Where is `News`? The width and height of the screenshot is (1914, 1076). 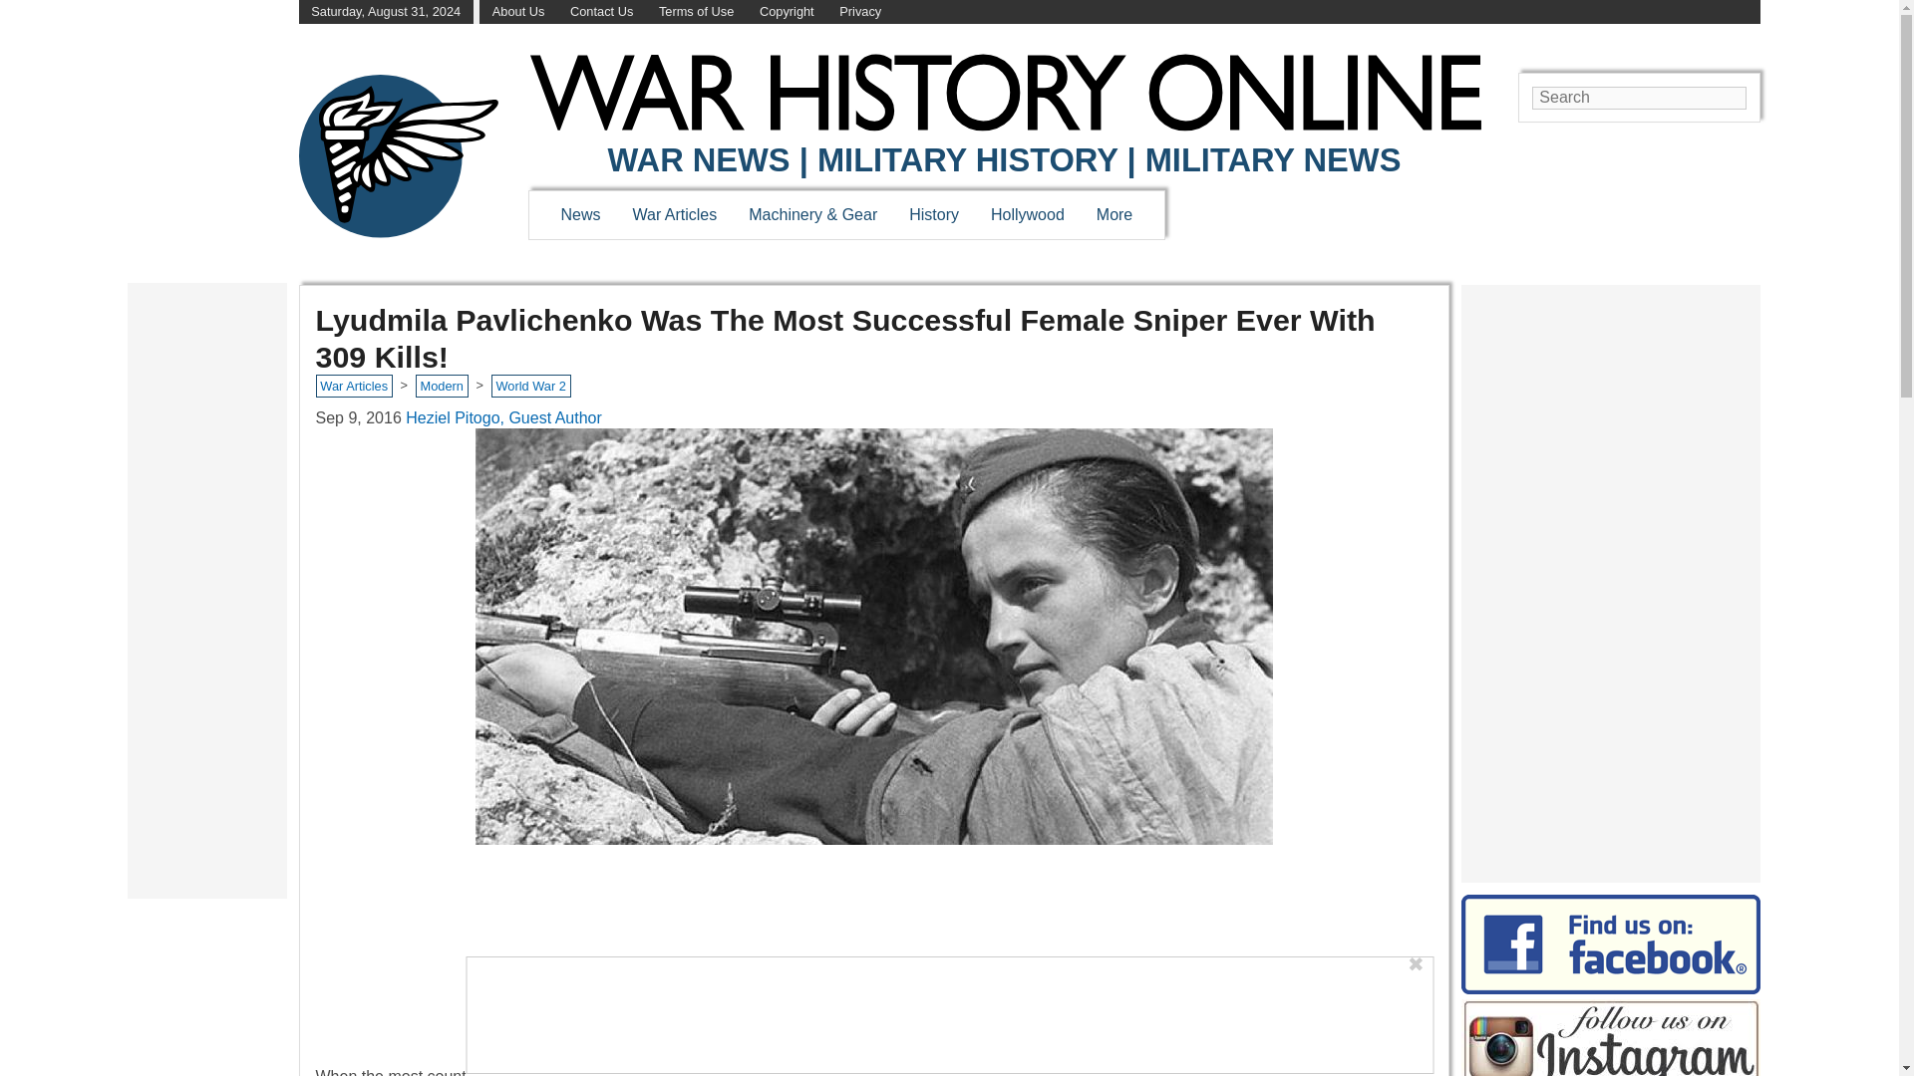
News is located at coordinates (580, 214).